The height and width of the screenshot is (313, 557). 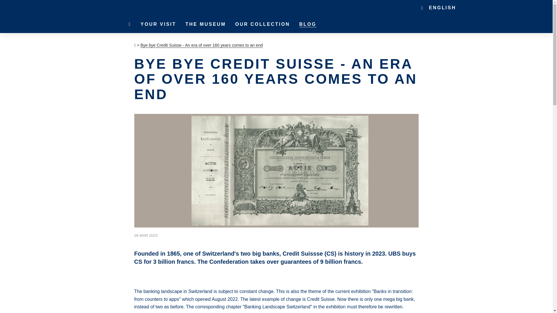 What do you see at coordinates (158, 24) in the screenshot?
I see `YOUR VISIT` at bounding box center [158, 24].